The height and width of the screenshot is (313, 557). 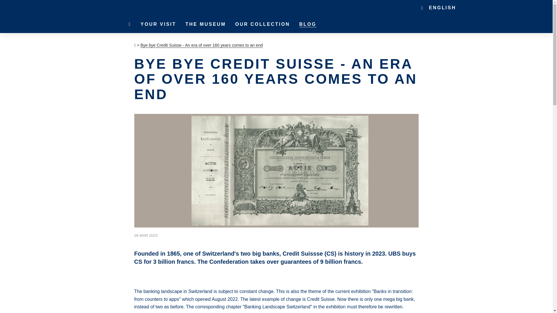 What do you see at coordinates (158, 24) in the screenshot?
I see `YOUR VISIT` at bounding box center [158, 24].